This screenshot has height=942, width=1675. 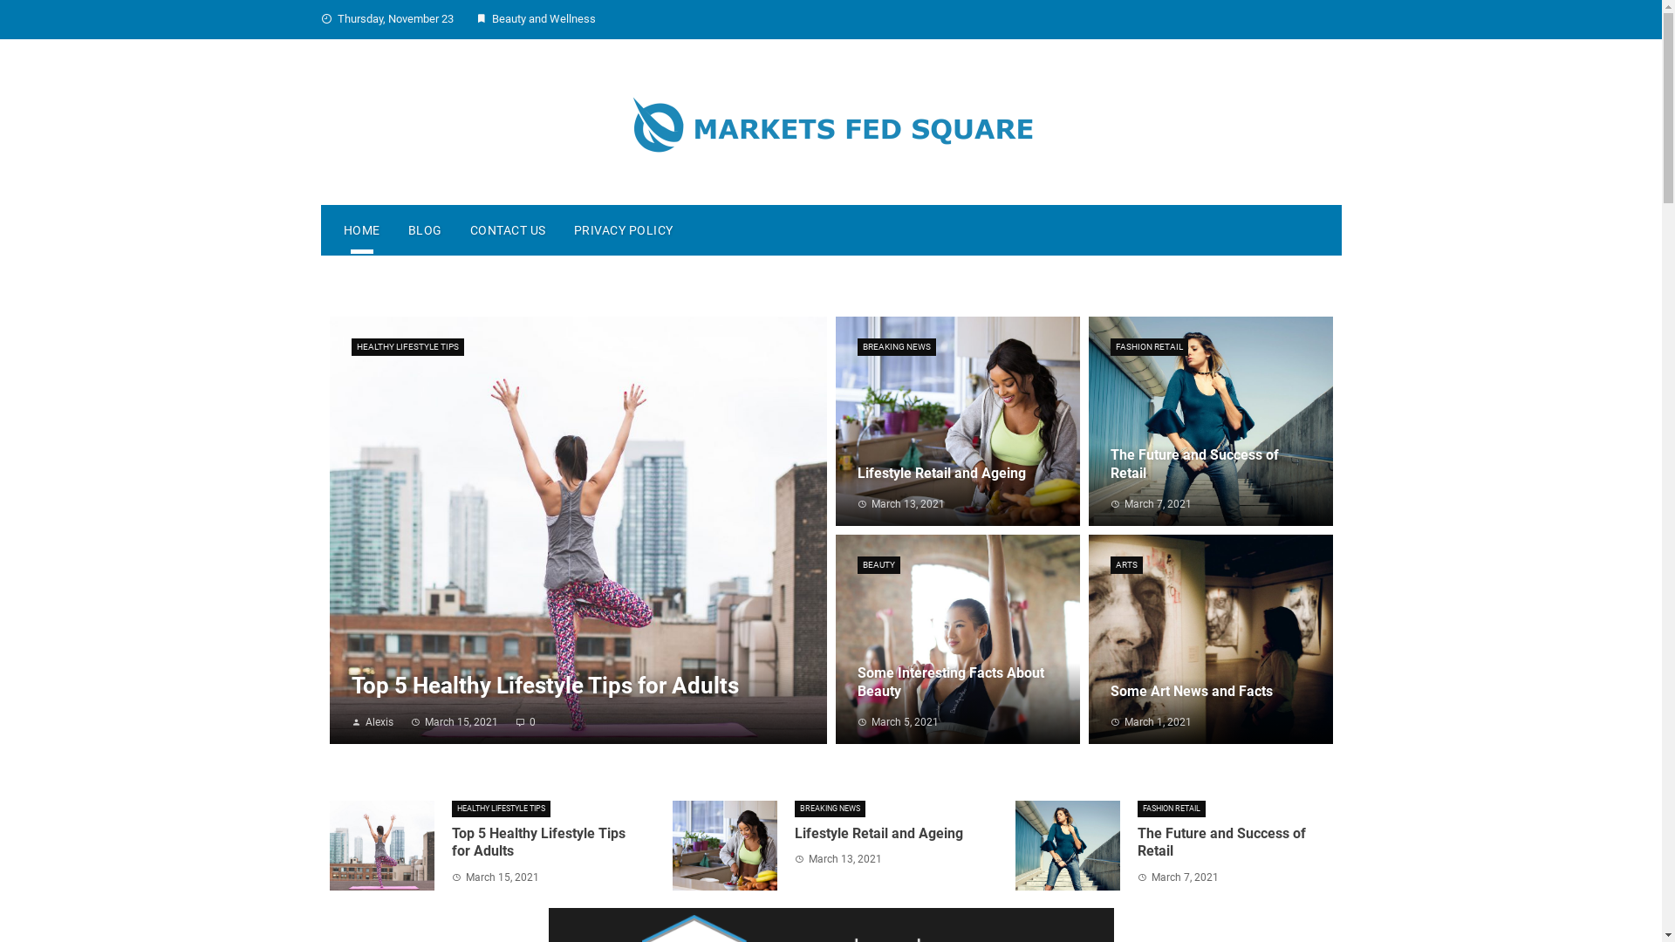 I want to click on BREAKING NEWS, so click(x=896, y=347).